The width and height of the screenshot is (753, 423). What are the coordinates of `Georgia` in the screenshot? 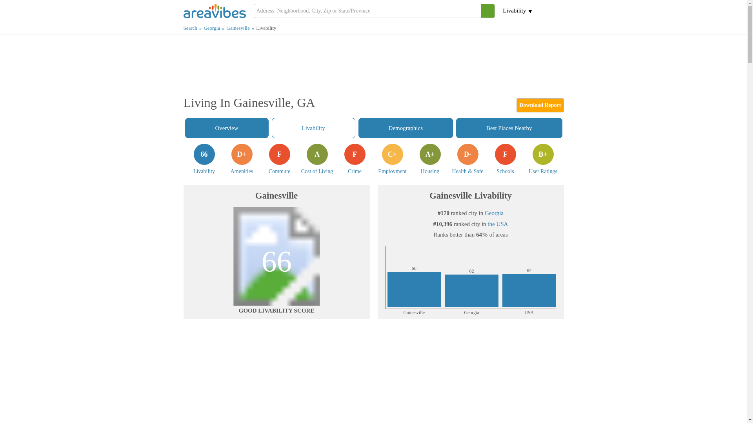 It's located at (276, 256).